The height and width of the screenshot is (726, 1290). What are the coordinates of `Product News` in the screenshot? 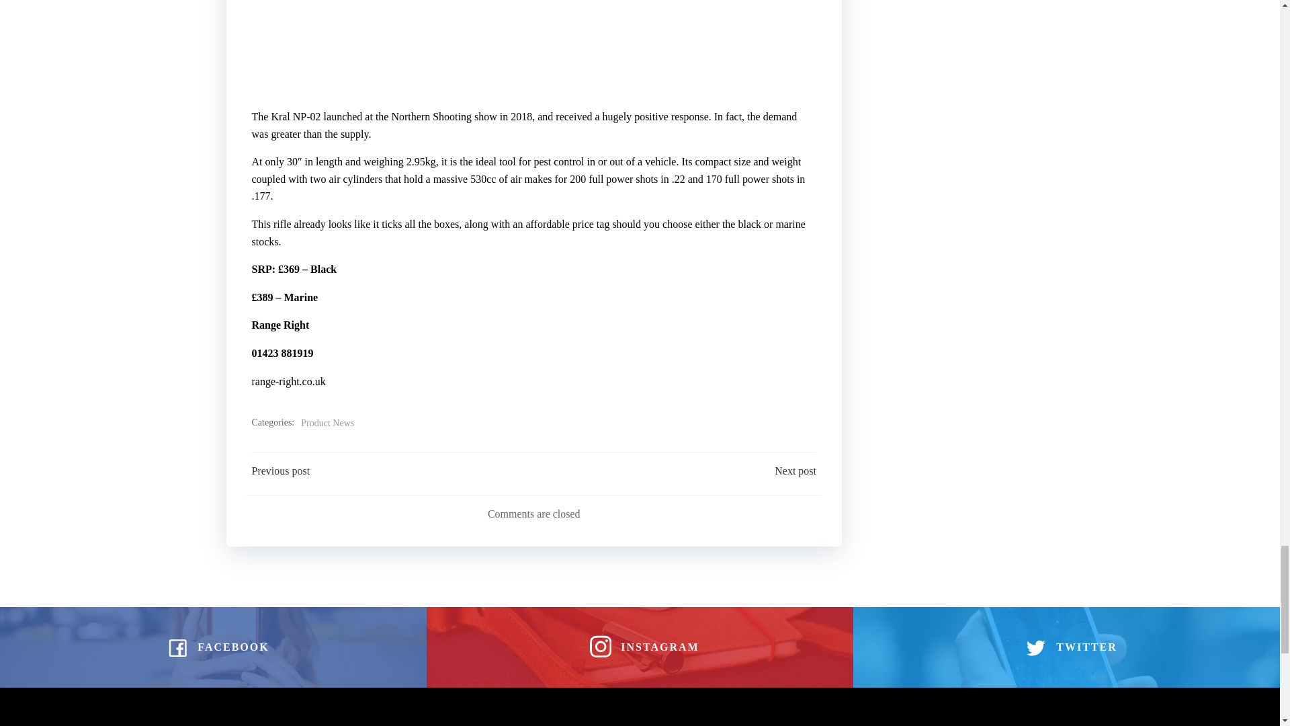 It's located at (327, 424).